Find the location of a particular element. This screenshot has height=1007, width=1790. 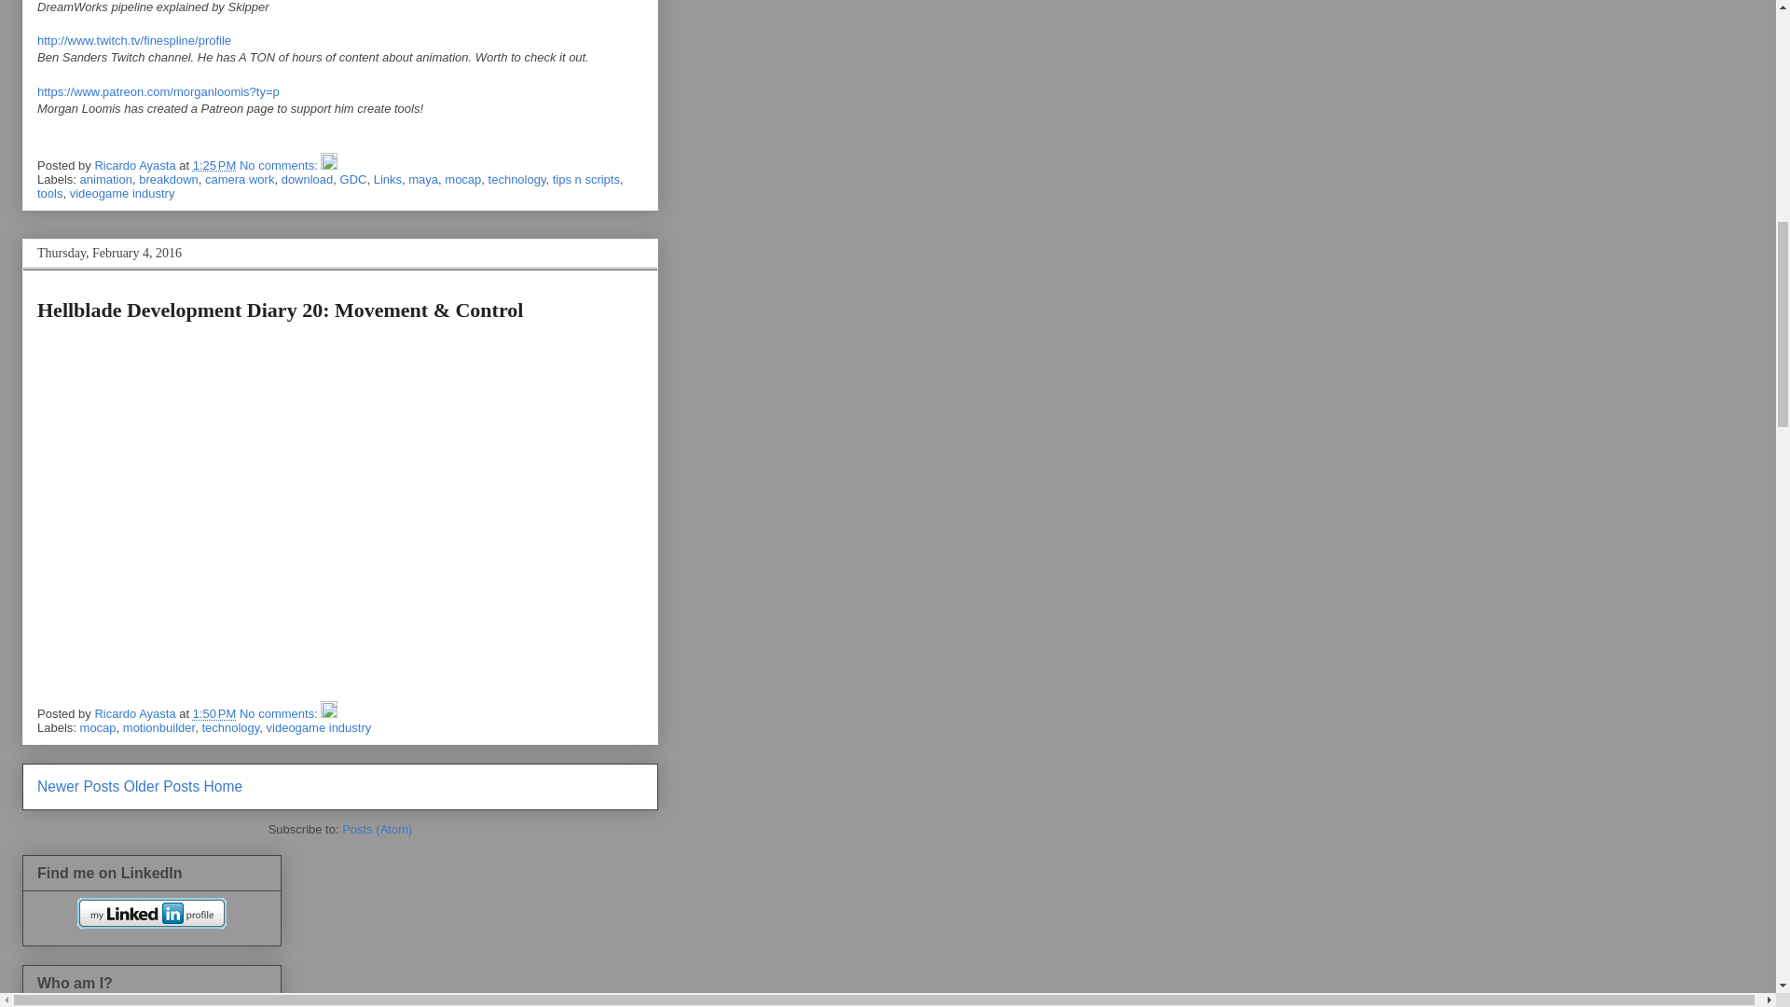

Edit Post is located at coordinates (328, 714).